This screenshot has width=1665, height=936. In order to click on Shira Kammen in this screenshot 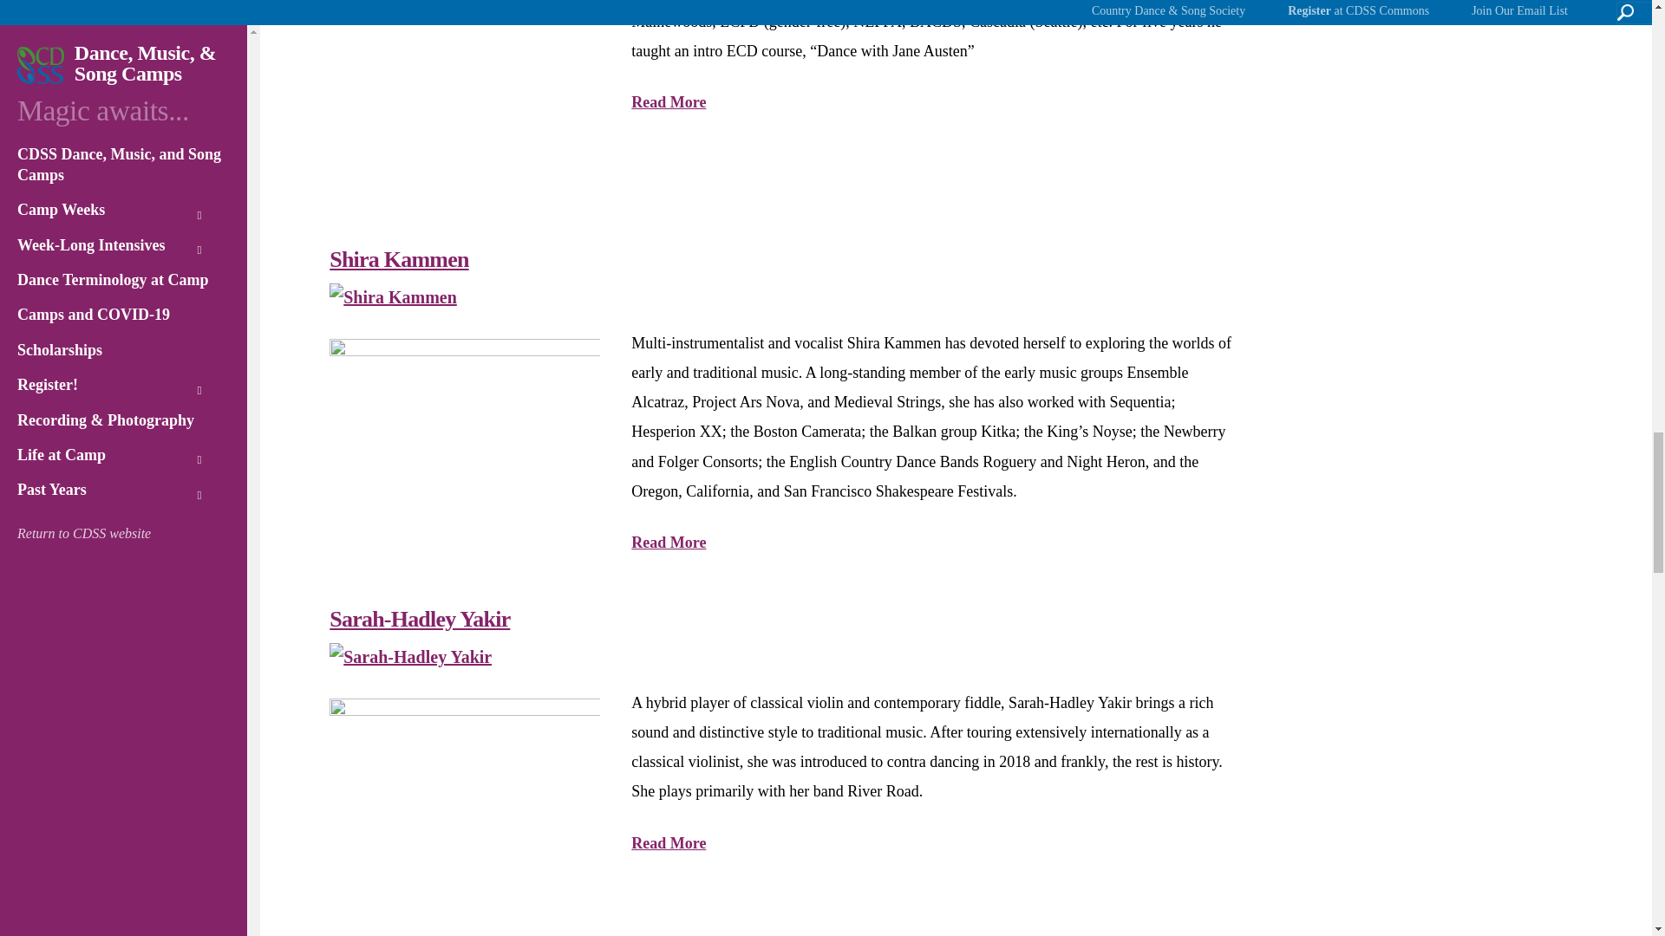, I will do `click(393, 296)`.